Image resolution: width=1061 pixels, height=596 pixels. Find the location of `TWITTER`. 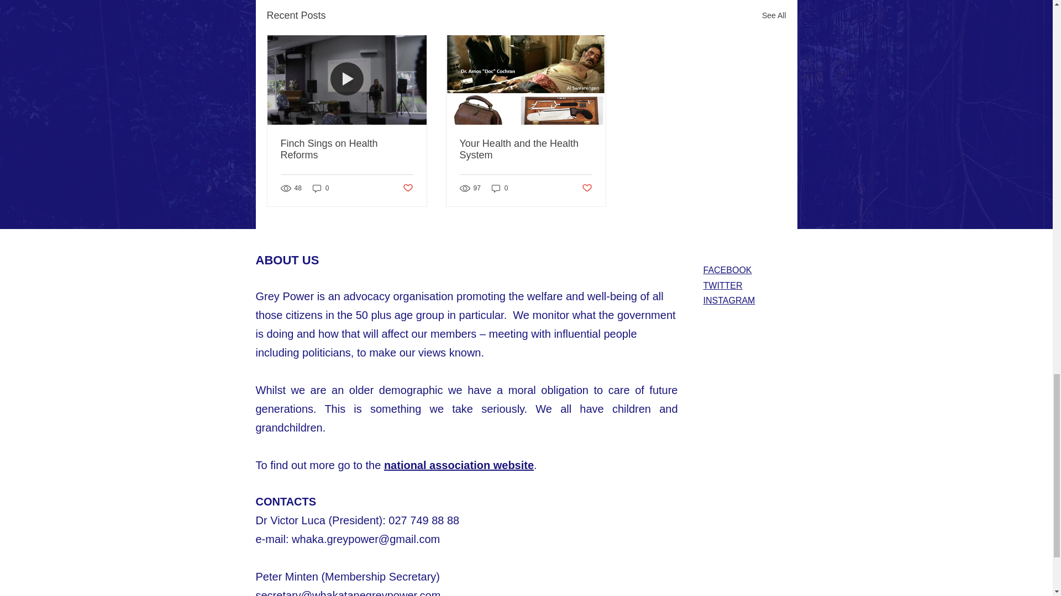

TWITTER is located at coordinates (722, 285).